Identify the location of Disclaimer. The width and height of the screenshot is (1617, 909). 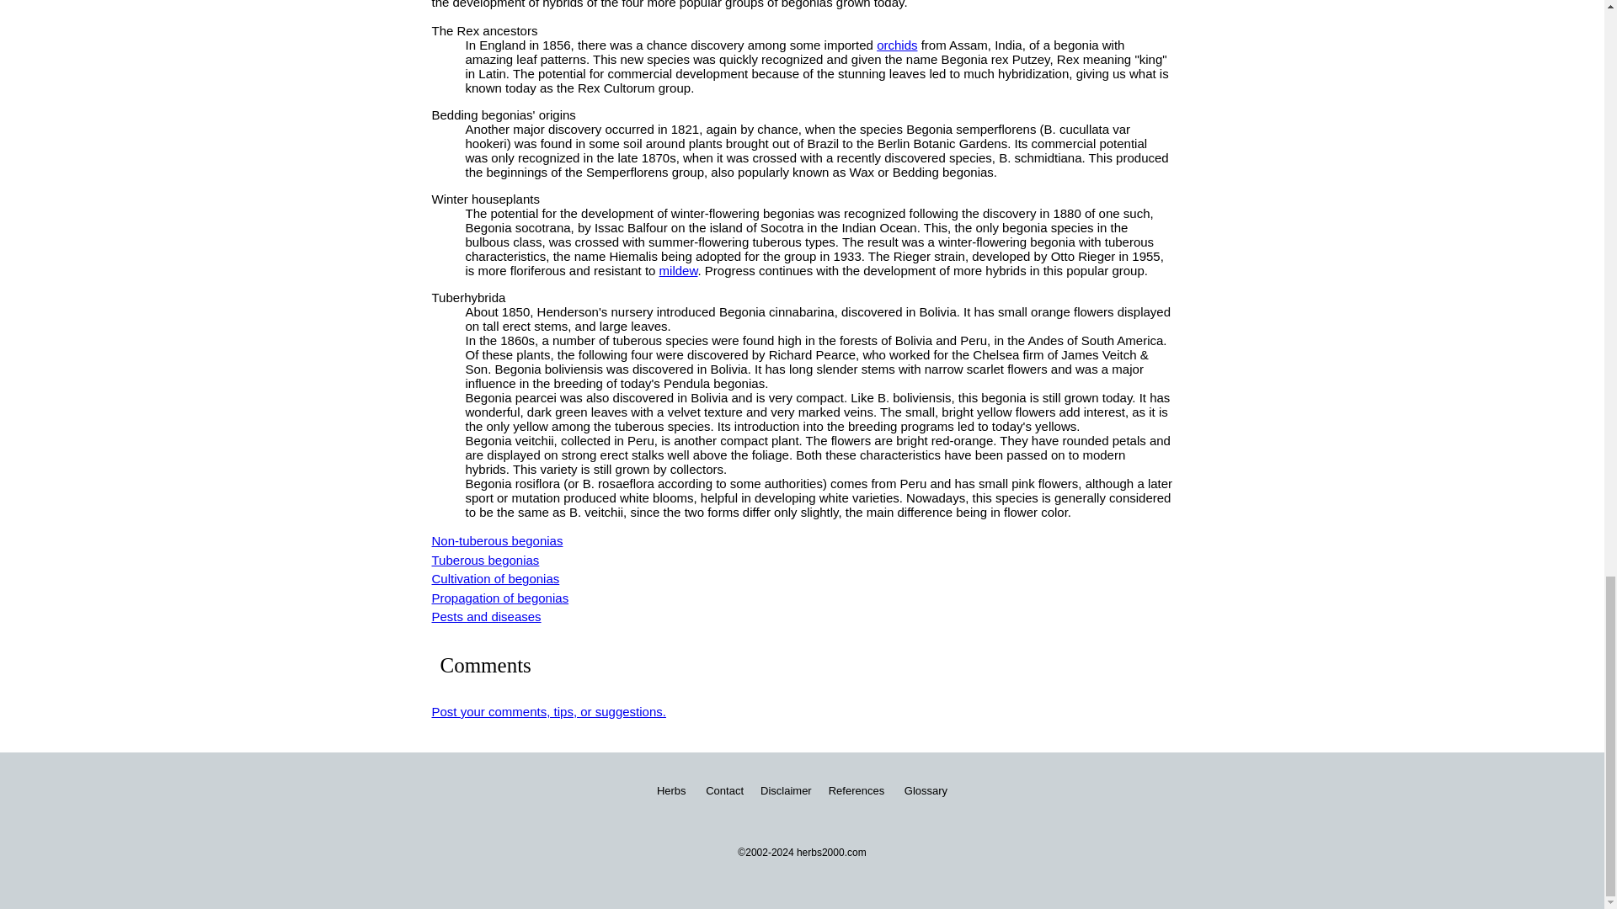
(785, 790).